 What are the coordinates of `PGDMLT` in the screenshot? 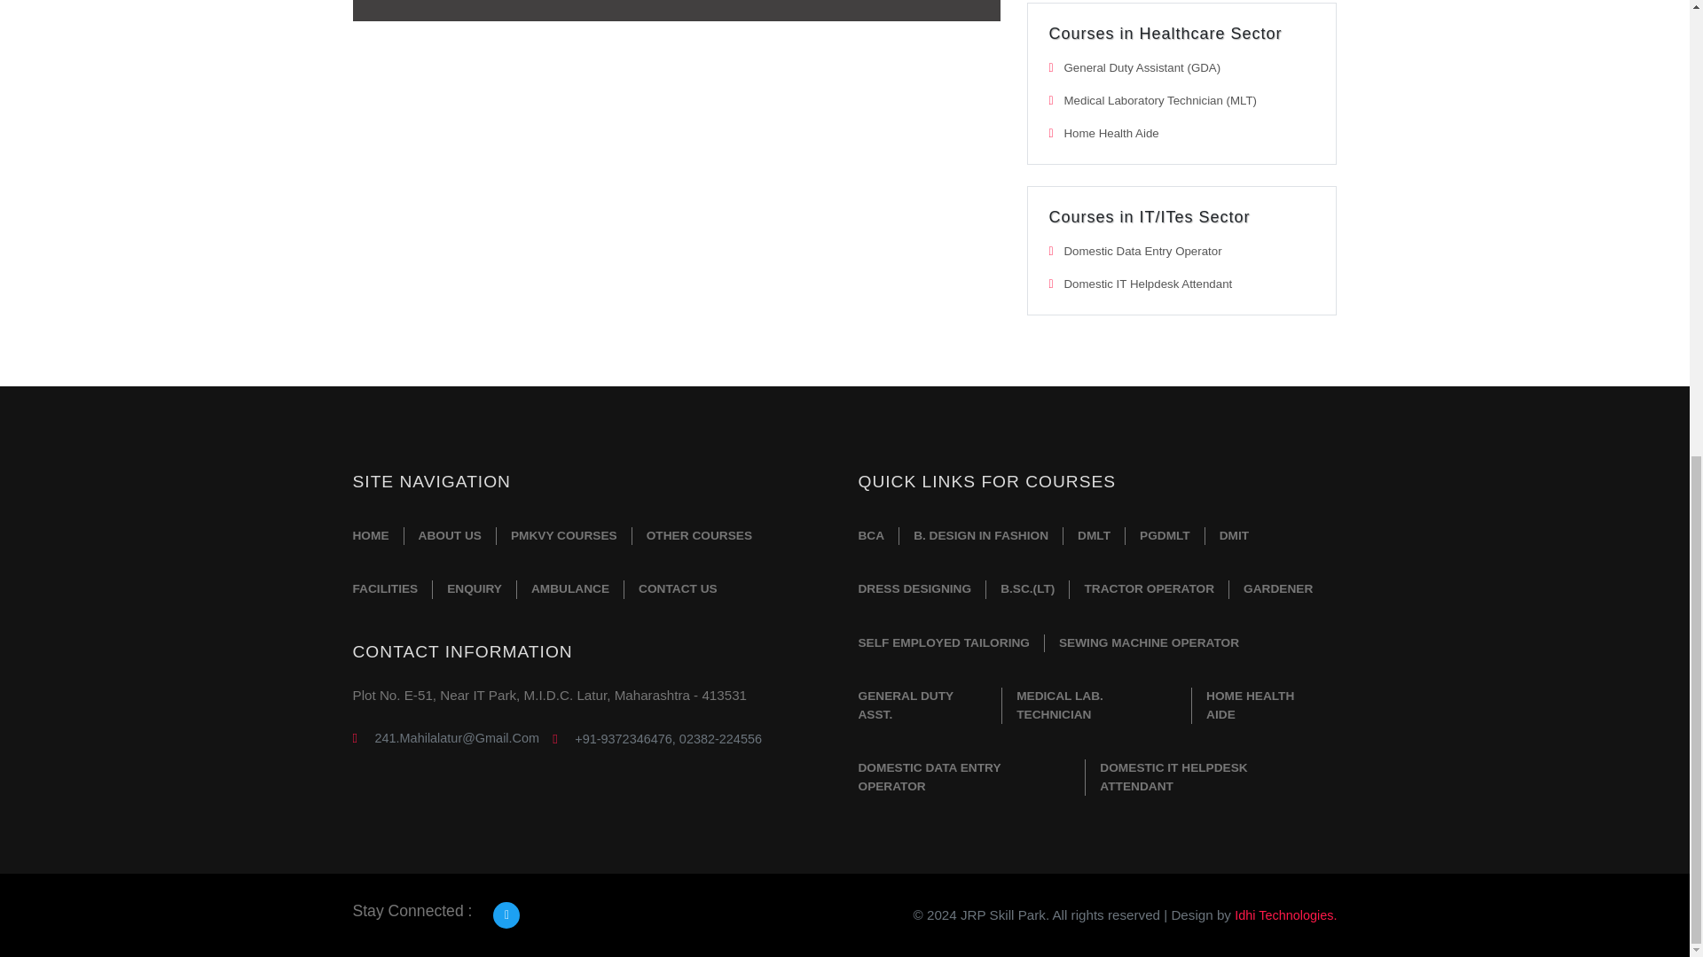 It's located at (1165, 536).